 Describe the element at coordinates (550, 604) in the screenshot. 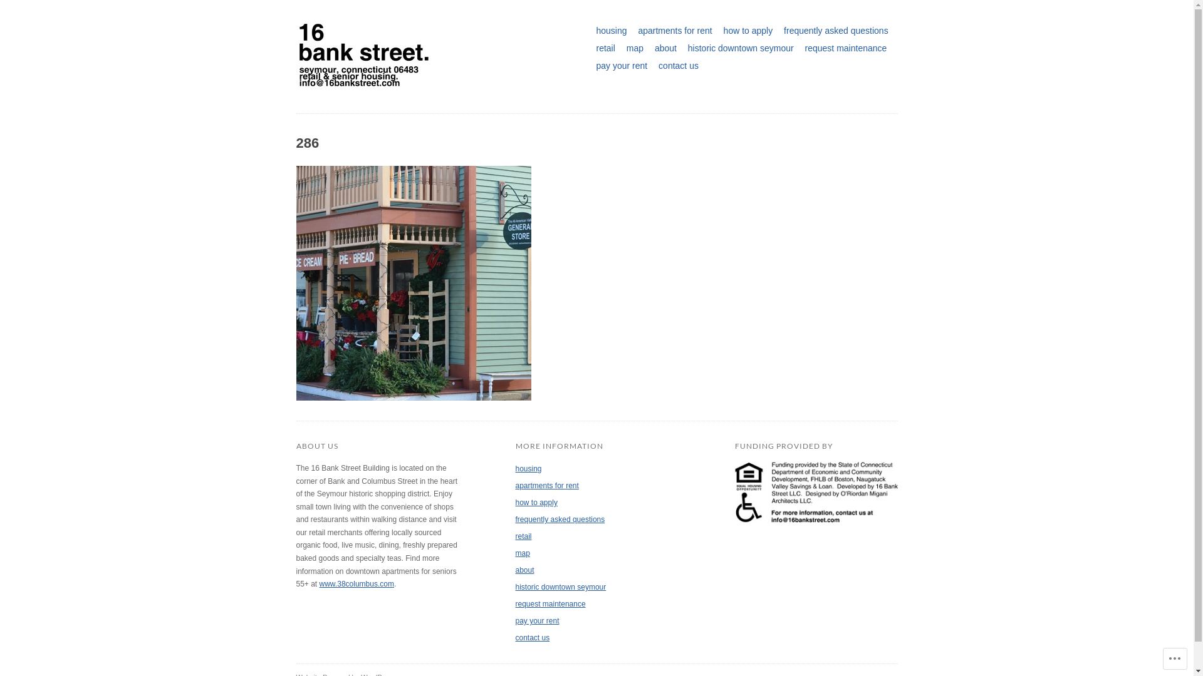

I see `request maintenance` at that location.